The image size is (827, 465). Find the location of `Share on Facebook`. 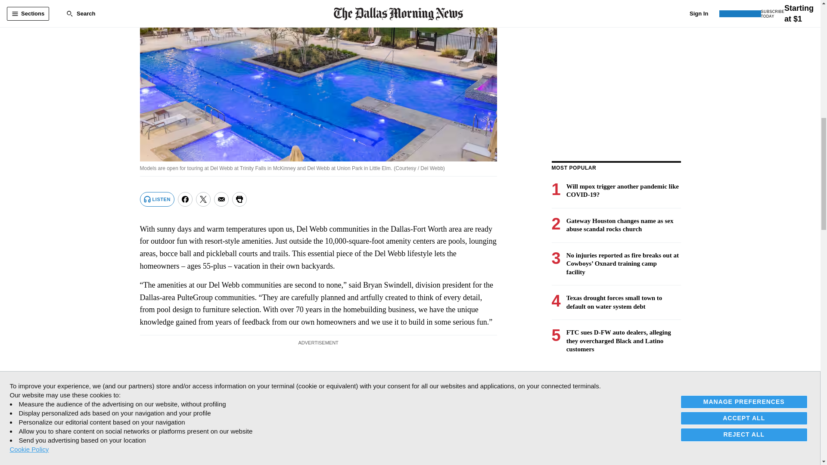

Share on Facebook is located at coordinates (185, 199).